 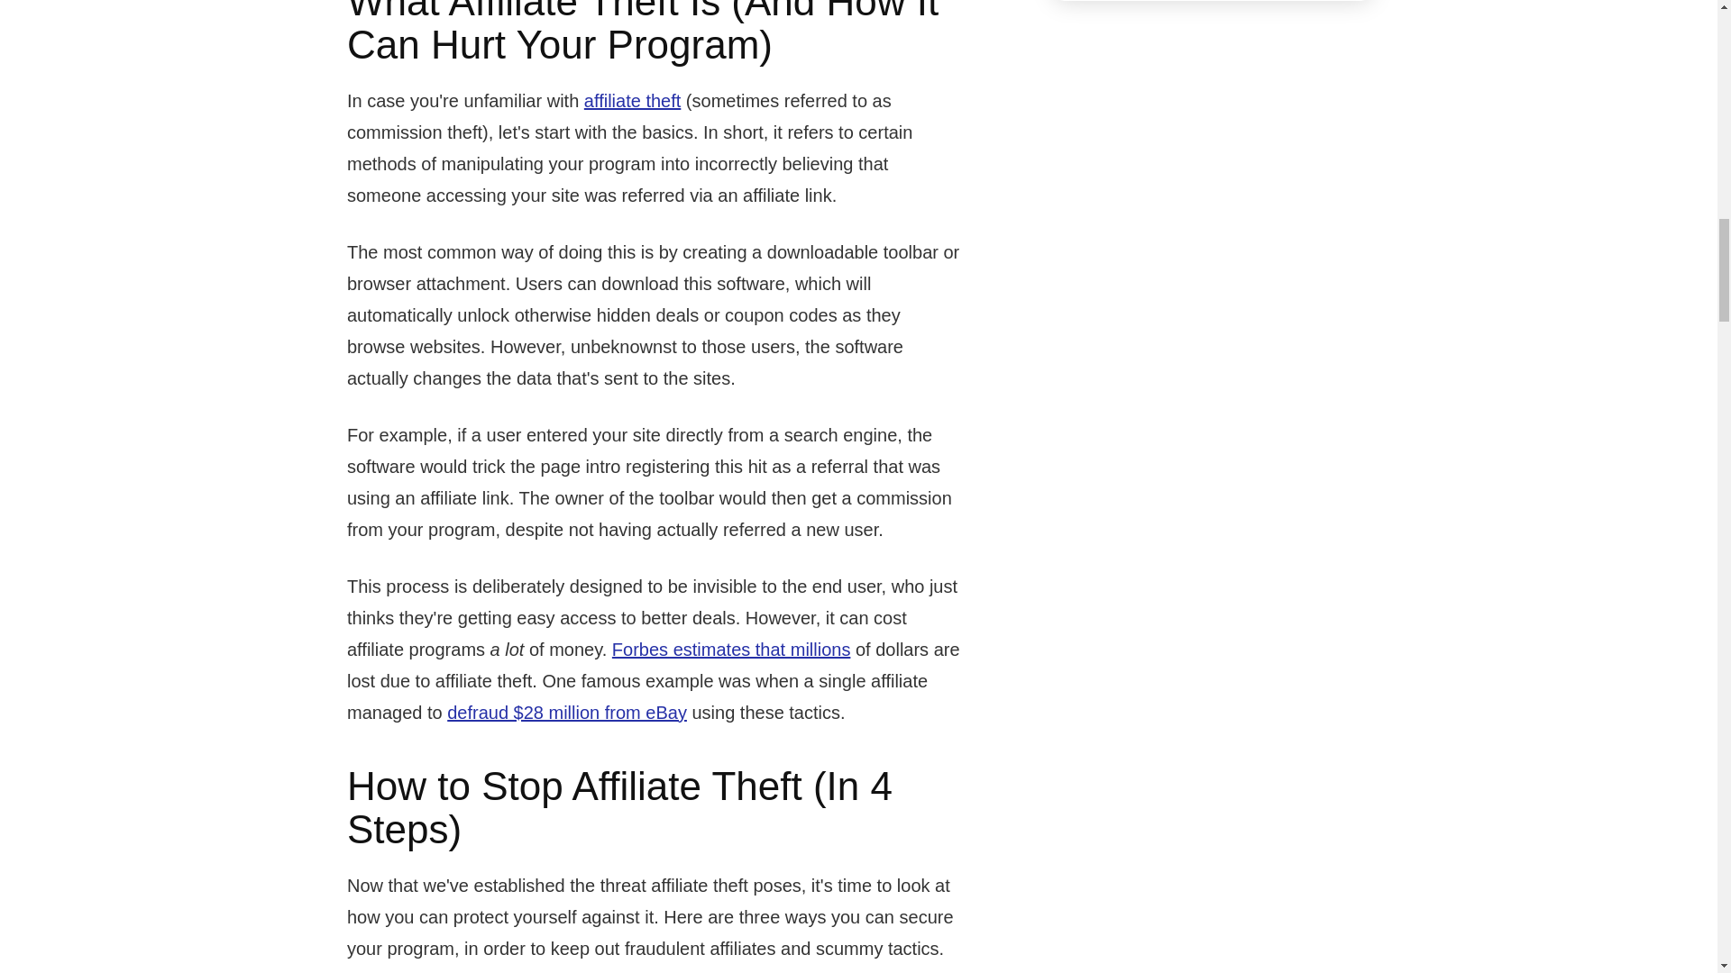 I want to click on Forbes estimates that millions, so click(x=732, y=649).